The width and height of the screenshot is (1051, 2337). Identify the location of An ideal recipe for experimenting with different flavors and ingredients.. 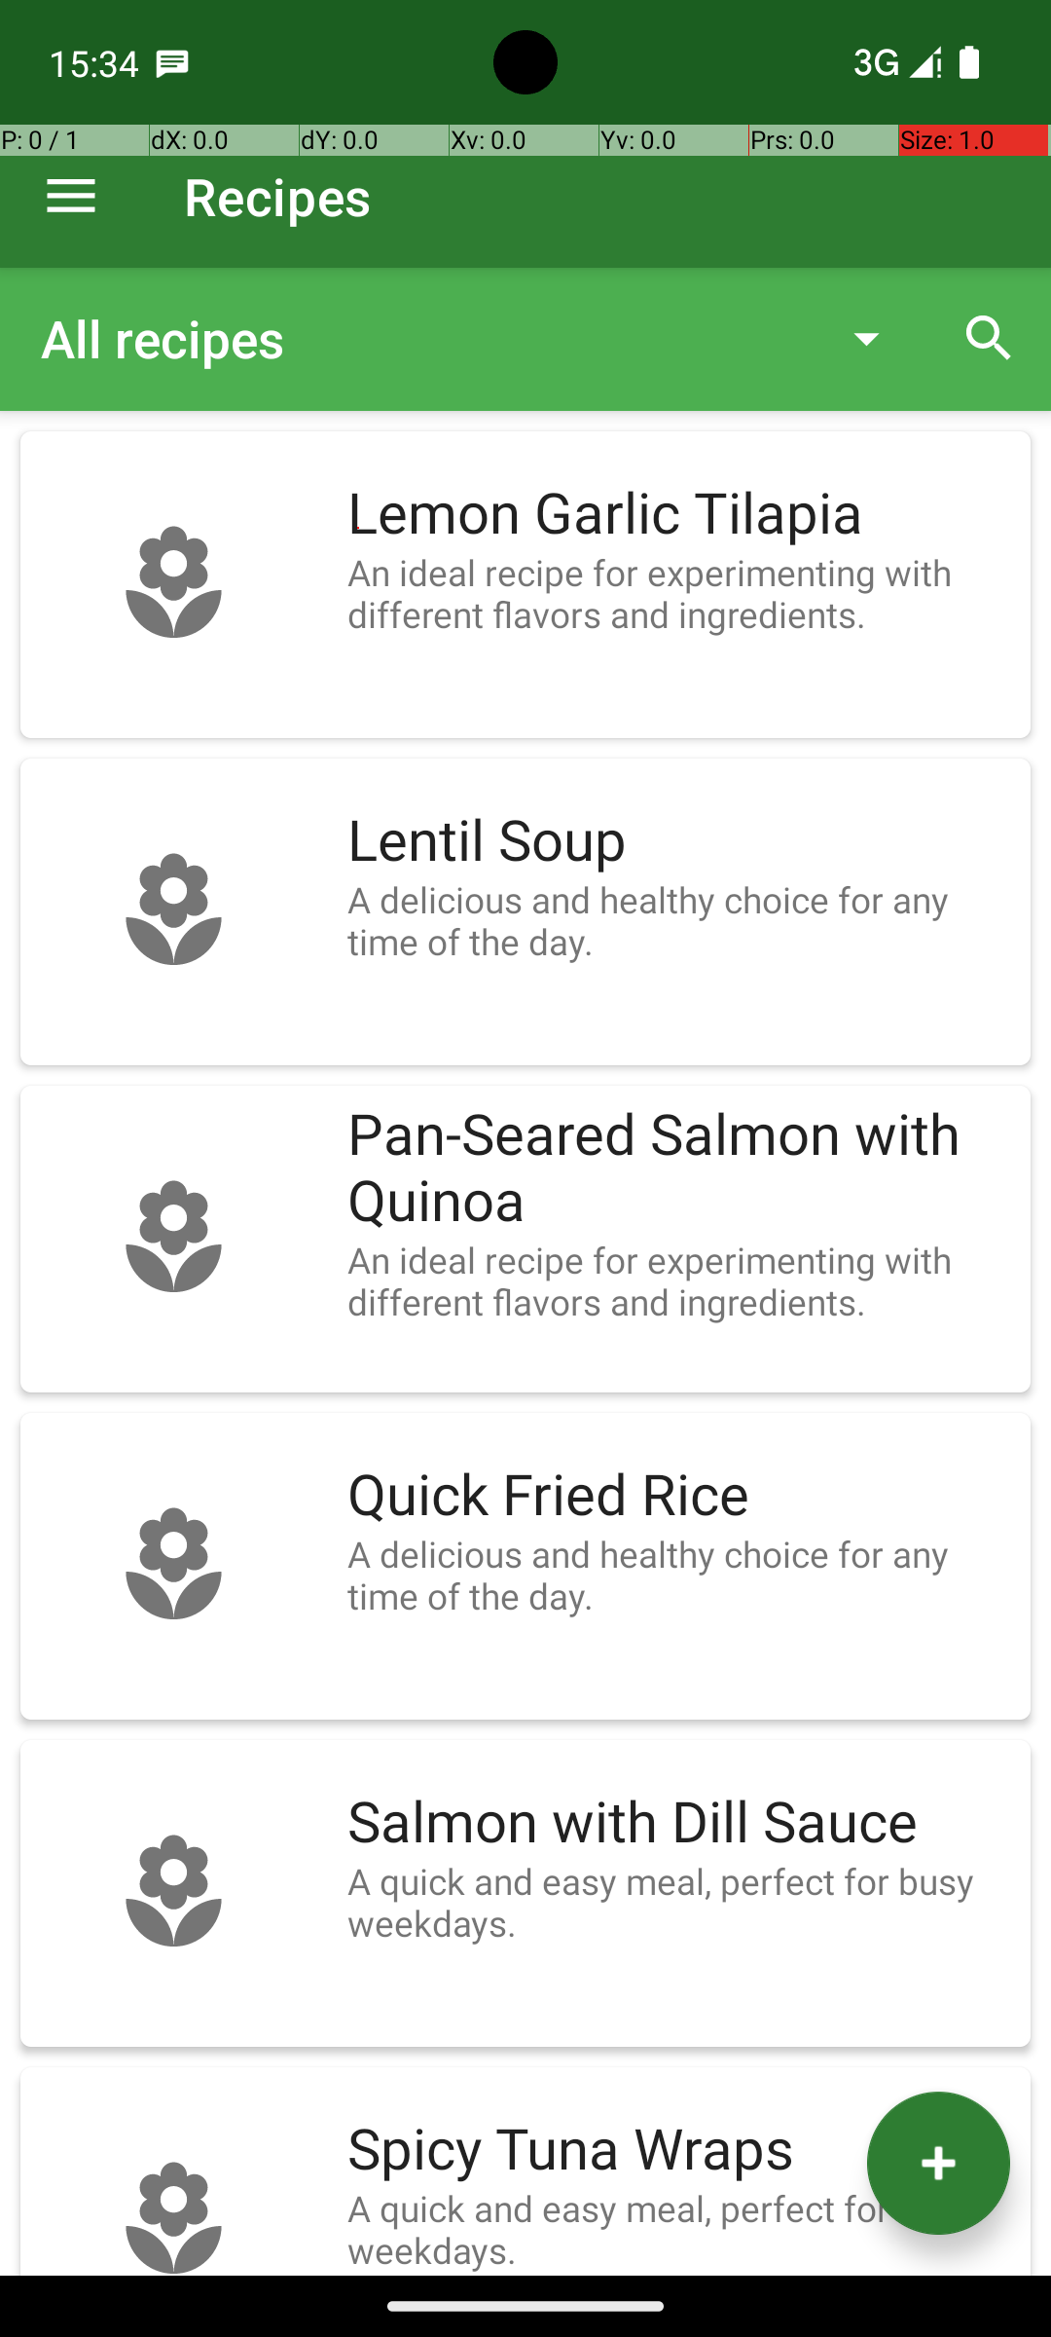
(679, 593).